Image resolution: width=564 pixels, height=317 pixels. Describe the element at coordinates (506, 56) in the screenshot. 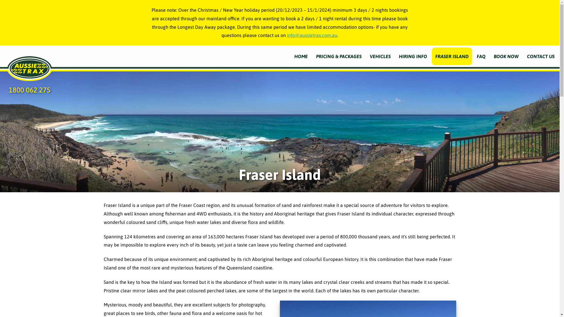

I see `BOOK NOW` at that location.